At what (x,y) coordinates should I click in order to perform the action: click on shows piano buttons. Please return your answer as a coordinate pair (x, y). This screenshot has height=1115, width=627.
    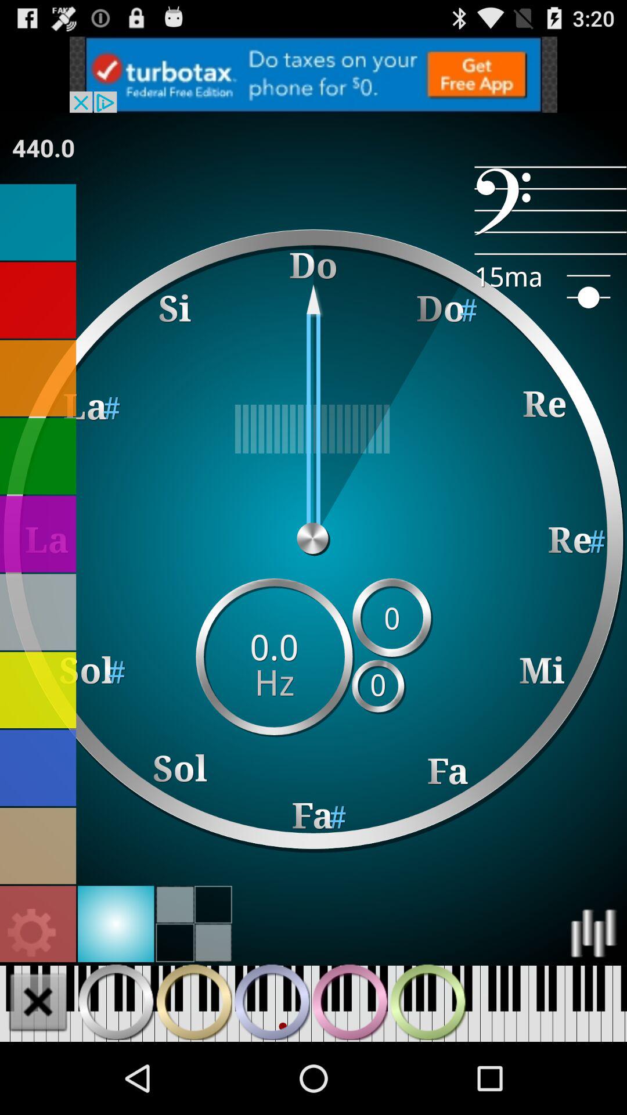
    Looking at the image, I should click on (272, 1002).